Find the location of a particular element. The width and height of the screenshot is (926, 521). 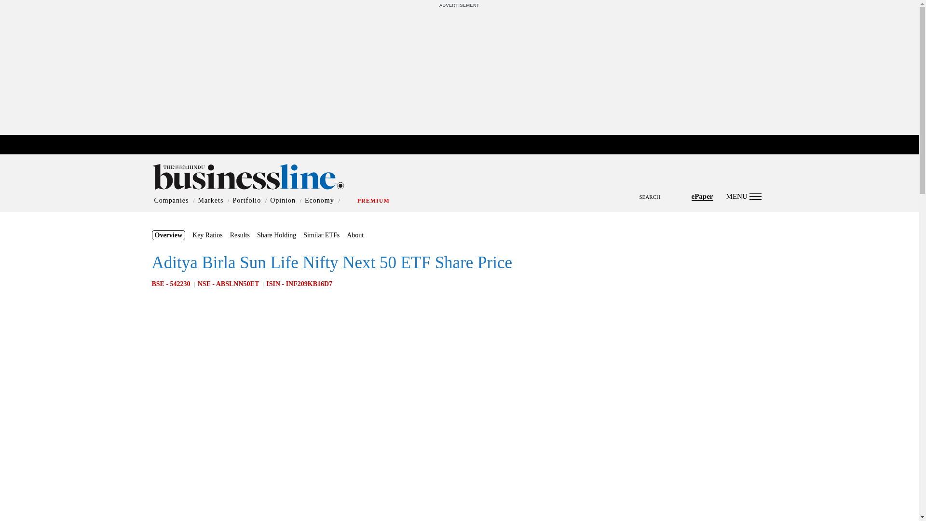

Opinion is located at coordinates (283, 201).